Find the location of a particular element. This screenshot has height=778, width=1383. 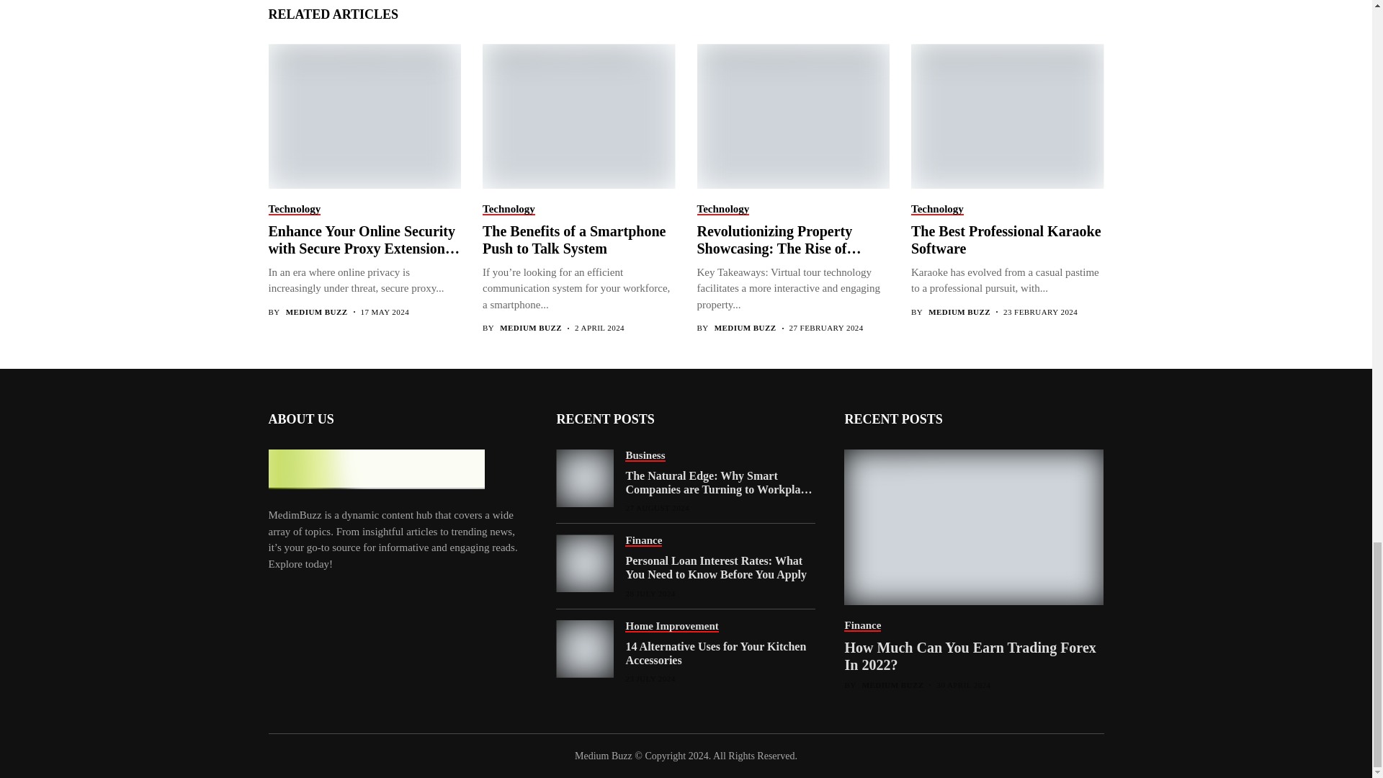

Posts by Medium Buzz is located at coordinates (745, 328).